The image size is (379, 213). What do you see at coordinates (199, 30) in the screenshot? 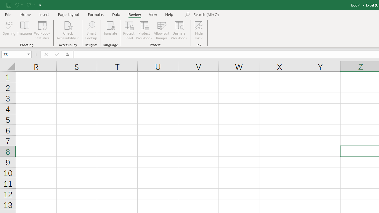
I see `Hide Ink` at bounding box center [199, 30].